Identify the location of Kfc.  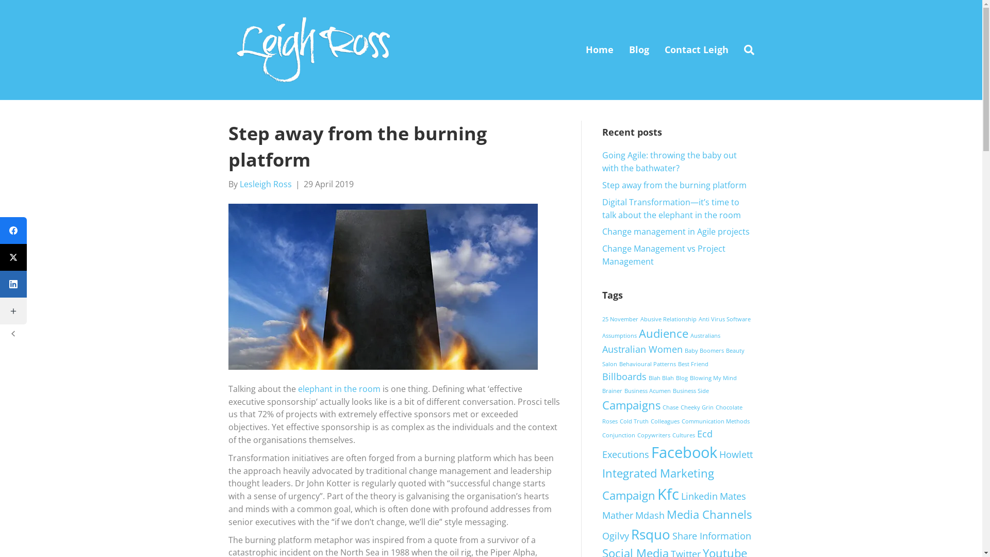
(668, 494).